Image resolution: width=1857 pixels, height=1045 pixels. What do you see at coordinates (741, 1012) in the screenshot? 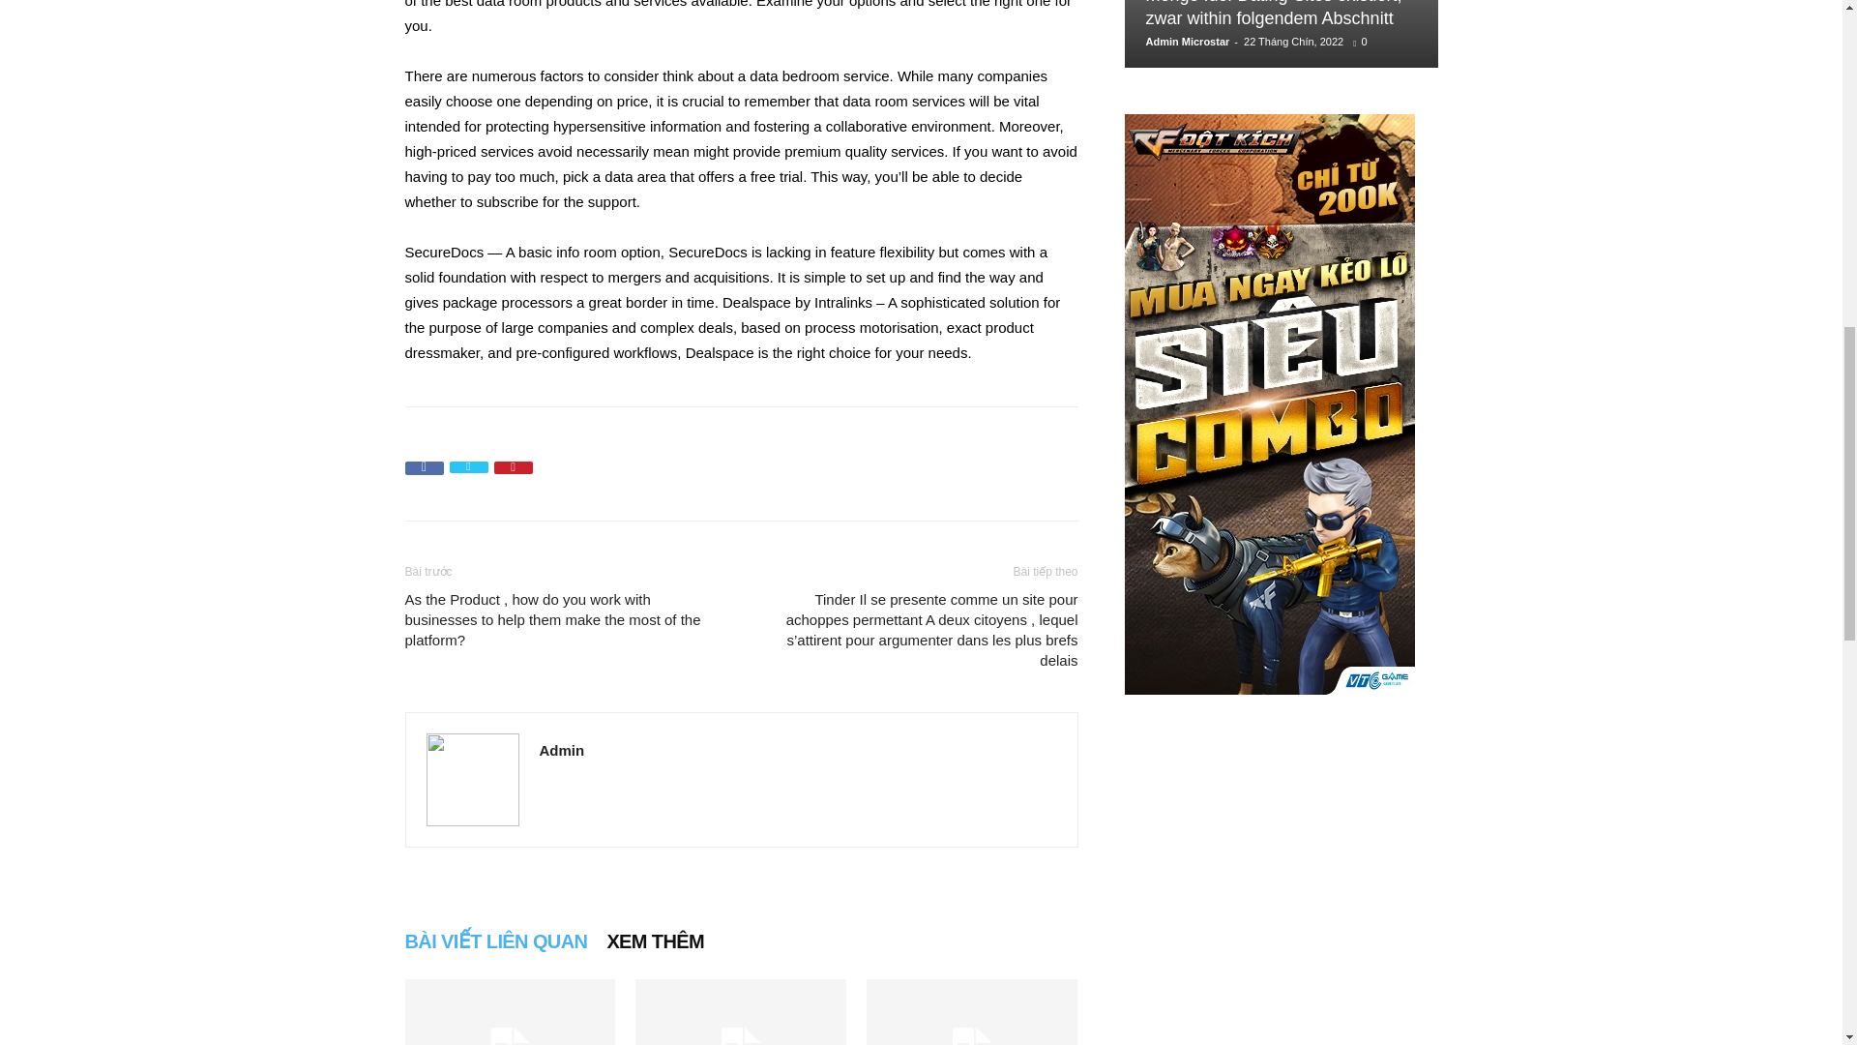
I see `6 Ways To Make Science Enjoyable For Kids` at bounding box center [741, 1012].